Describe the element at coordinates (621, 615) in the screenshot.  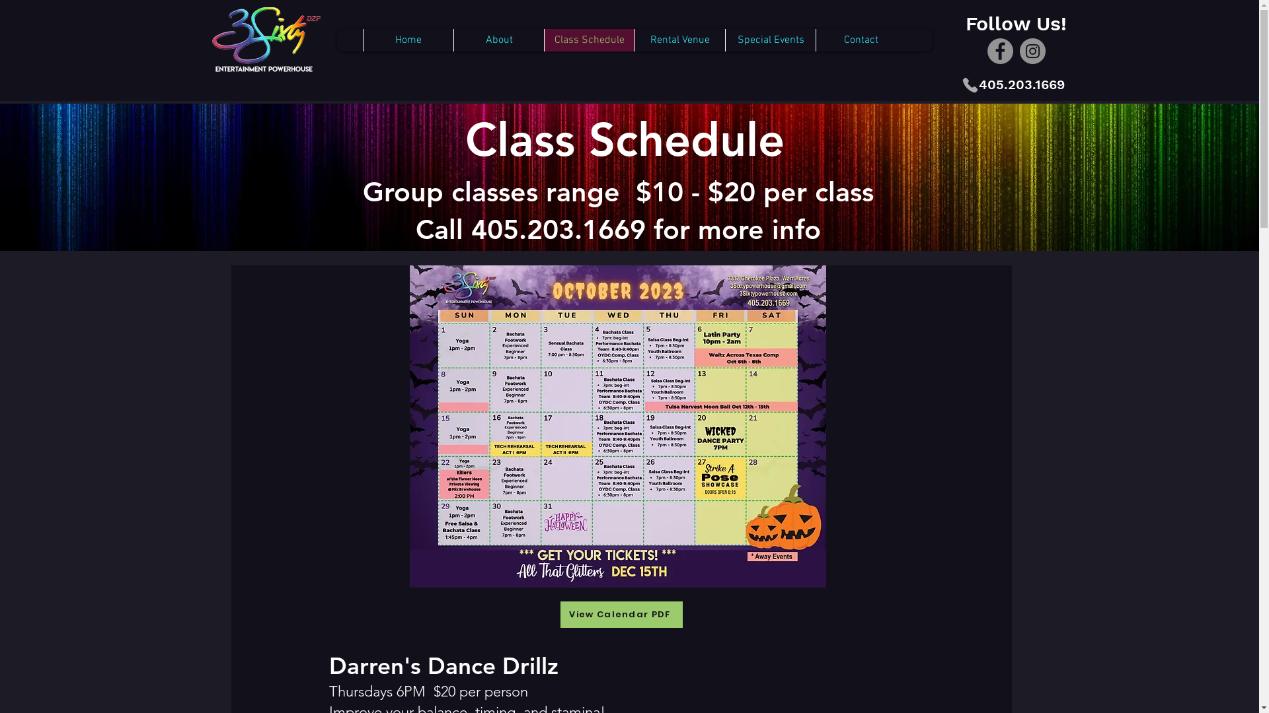
I see `View Calendar PDF` at that location.